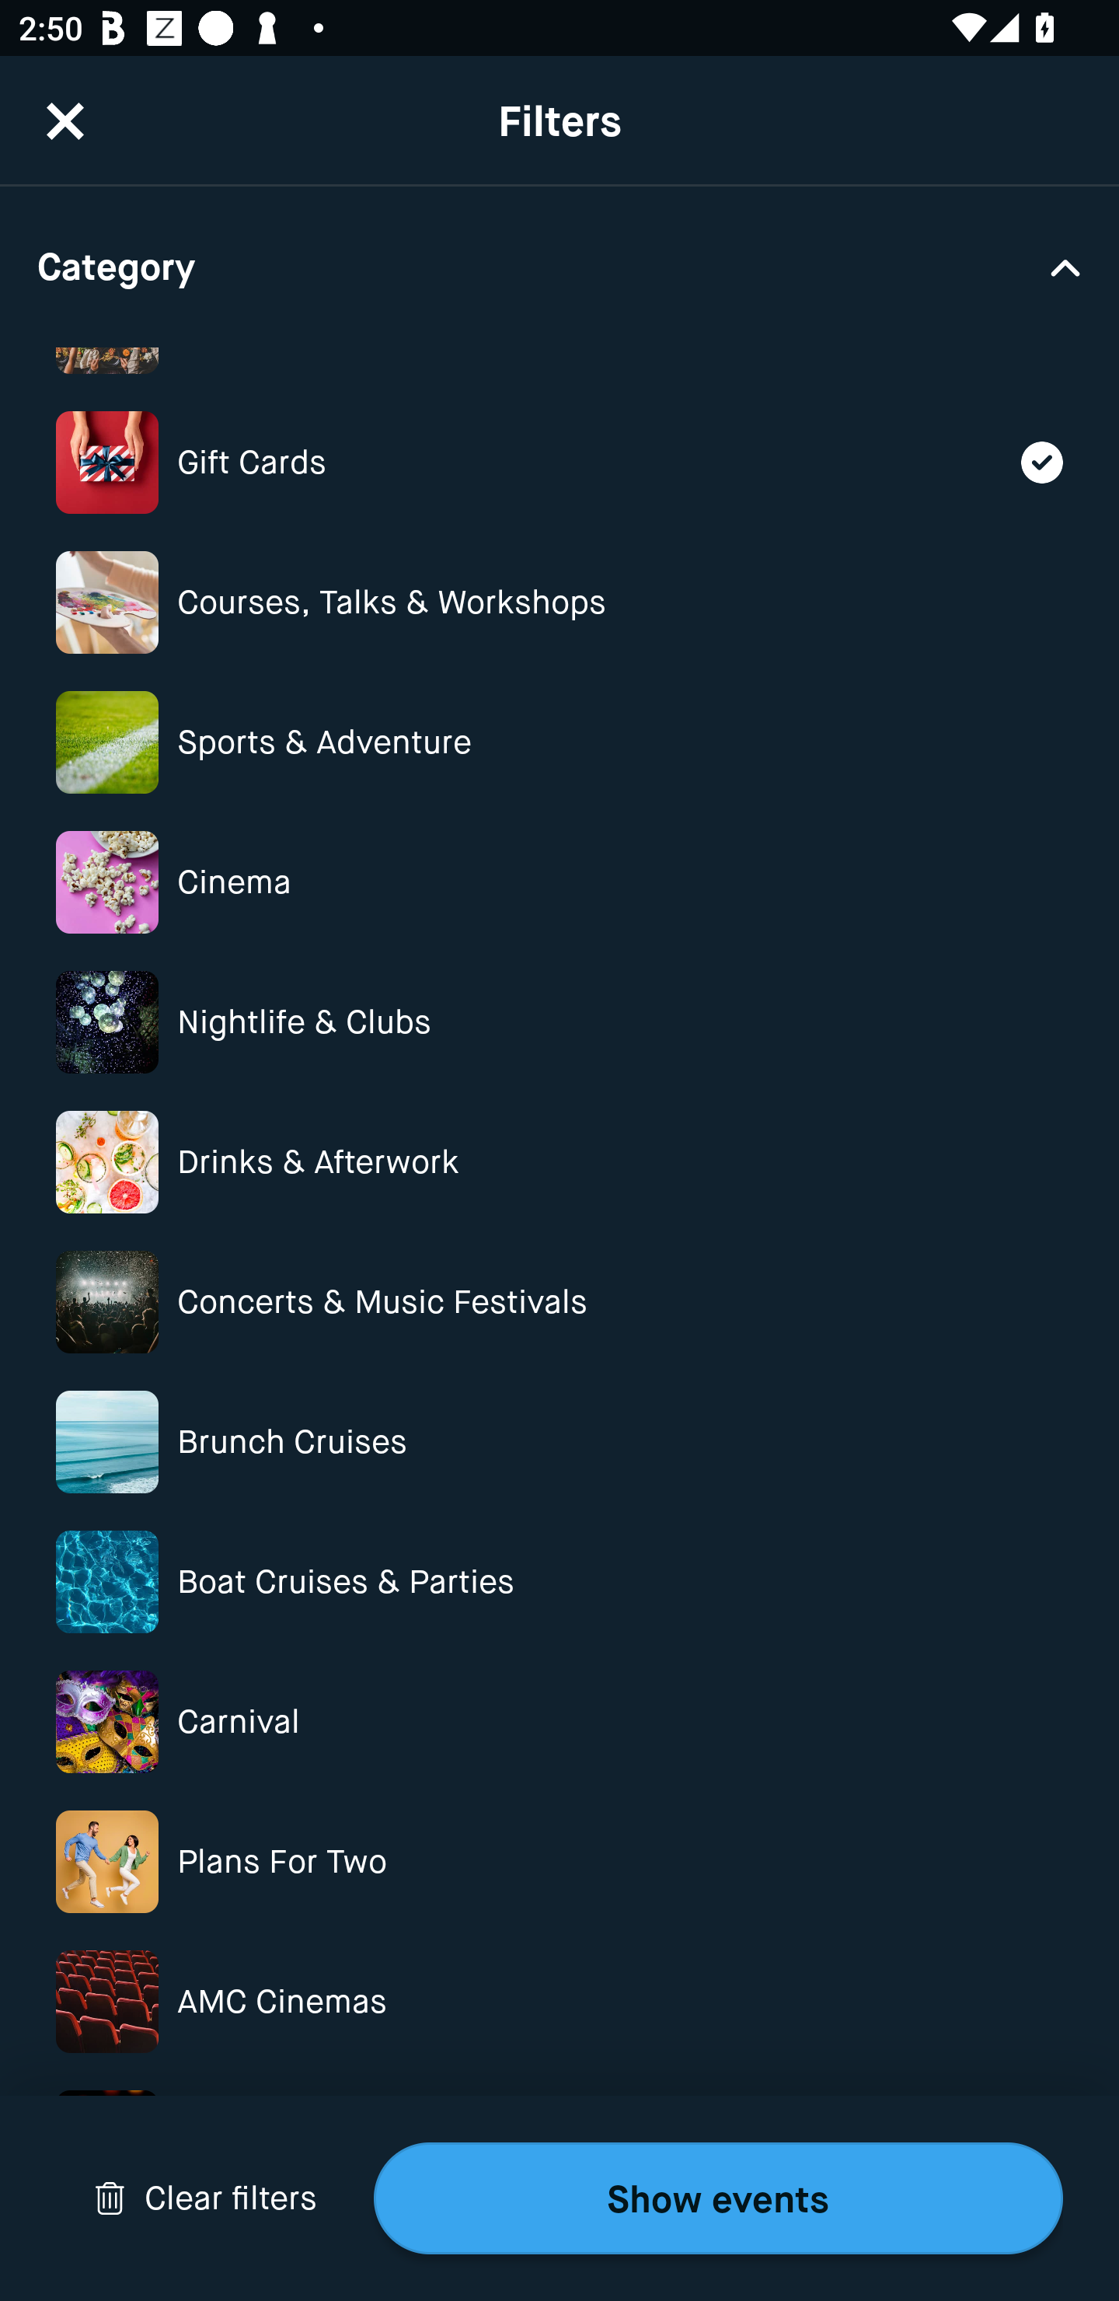 The width and height of the screenshot is (1119, 2301). I want to click on Show events, so click(718, 2198).